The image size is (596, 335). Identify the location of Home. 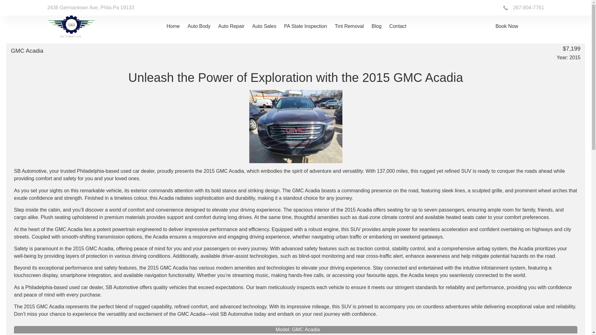
(173, 26).